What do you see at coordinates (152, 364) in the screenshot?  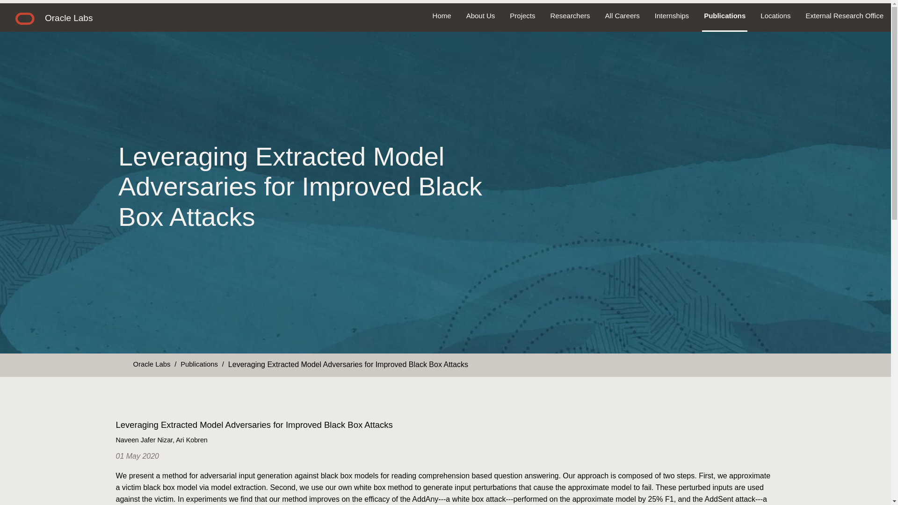 I see `Oracle Labs` at bounding box center [152, 364].